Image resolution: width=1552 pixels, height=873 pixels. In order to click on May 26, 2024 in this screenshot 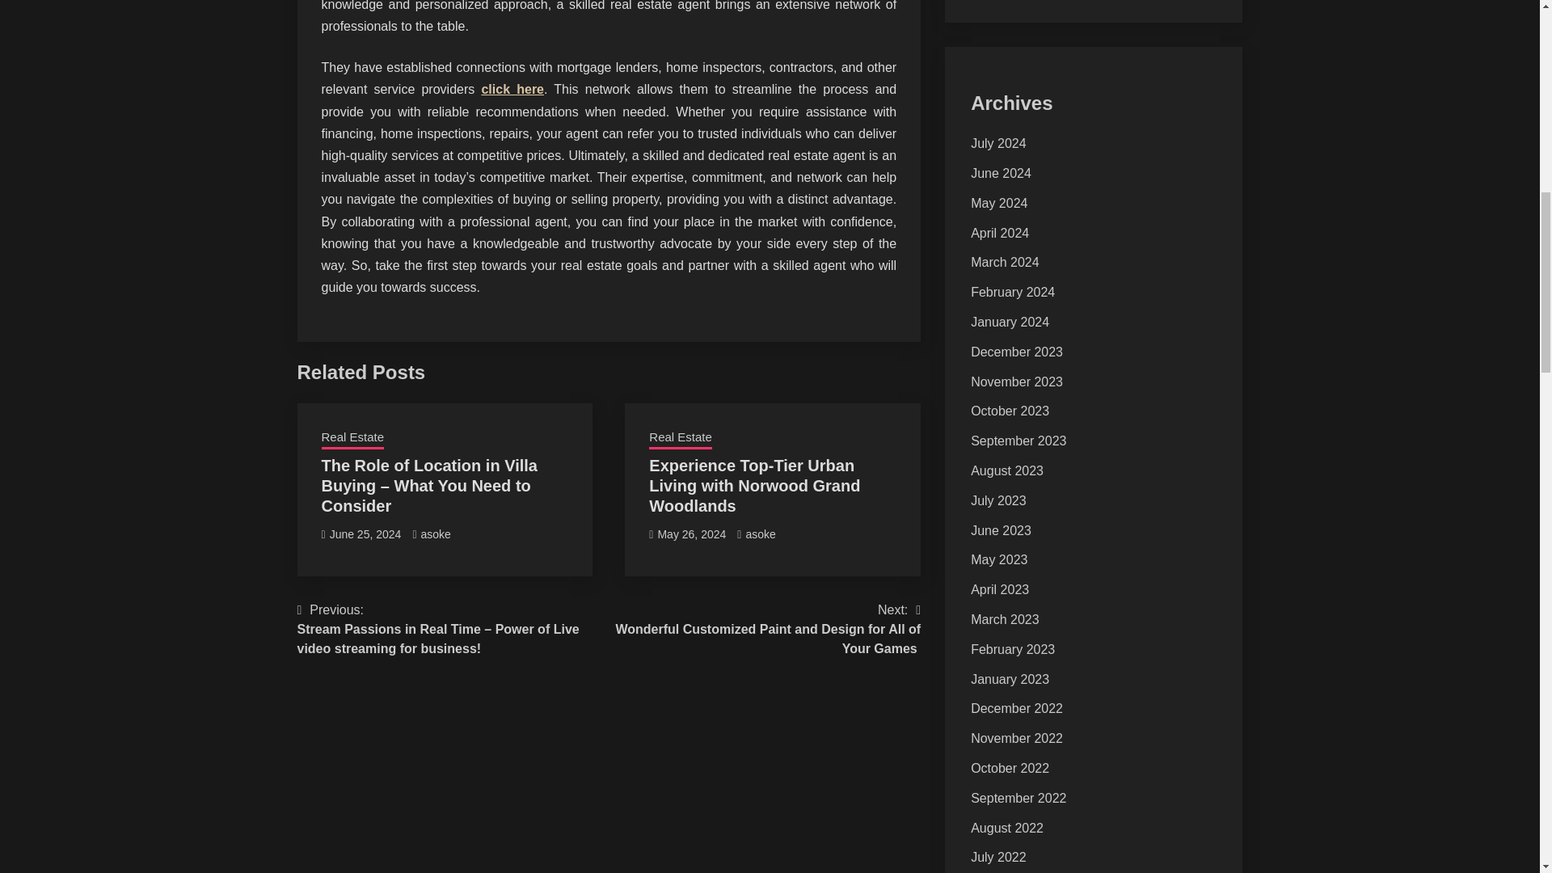, I will do `click(691, 533)`.